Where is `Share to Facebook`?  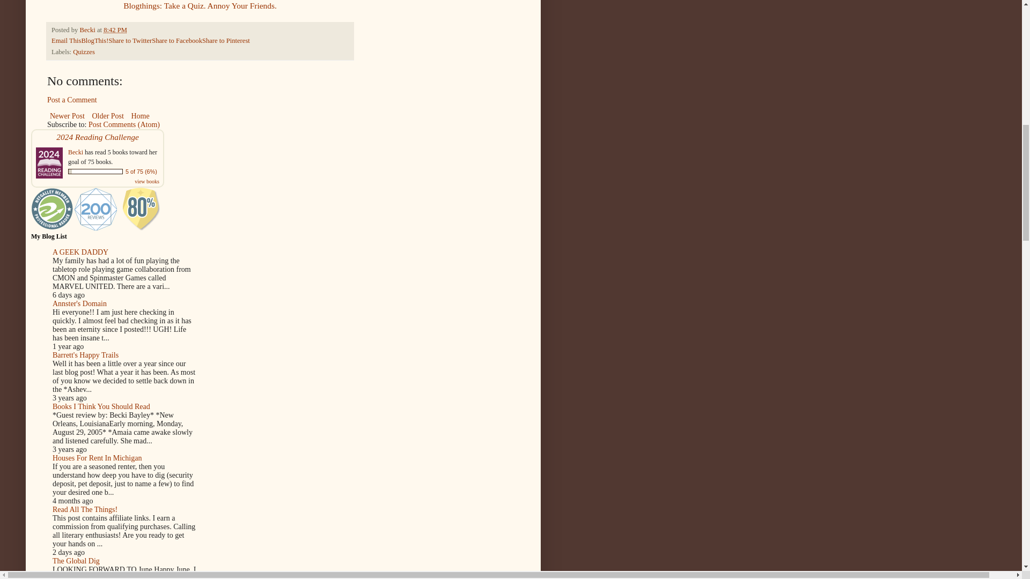
Share to Facebook is located at coordinates (176, 41).